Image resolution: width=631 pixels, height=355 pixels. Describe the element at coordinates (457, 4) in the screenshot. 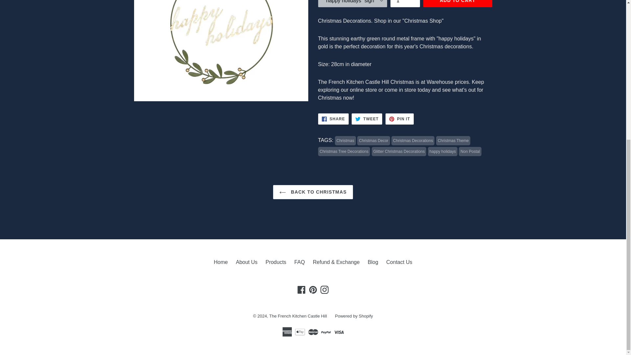

I see `ADD TO CART` at that location.